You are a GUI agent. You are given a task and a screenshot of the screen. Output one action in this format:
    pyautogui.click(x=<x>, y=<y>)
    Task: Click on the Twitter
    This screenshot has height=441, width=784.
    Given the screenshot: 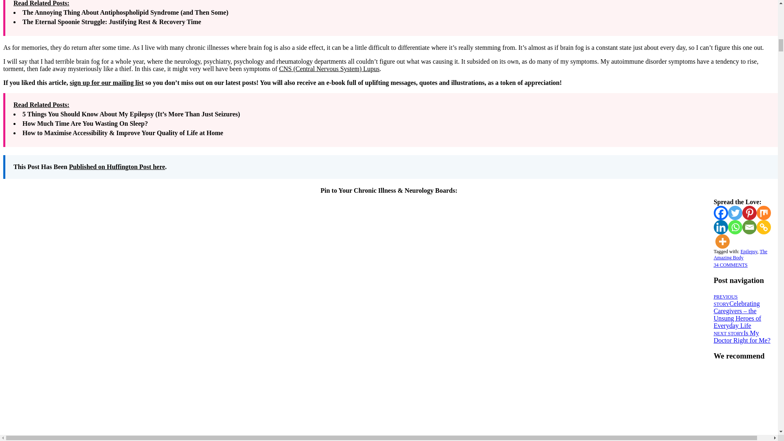 What is the action you would take?
    pyautogui.click(x=735, y=213)
    